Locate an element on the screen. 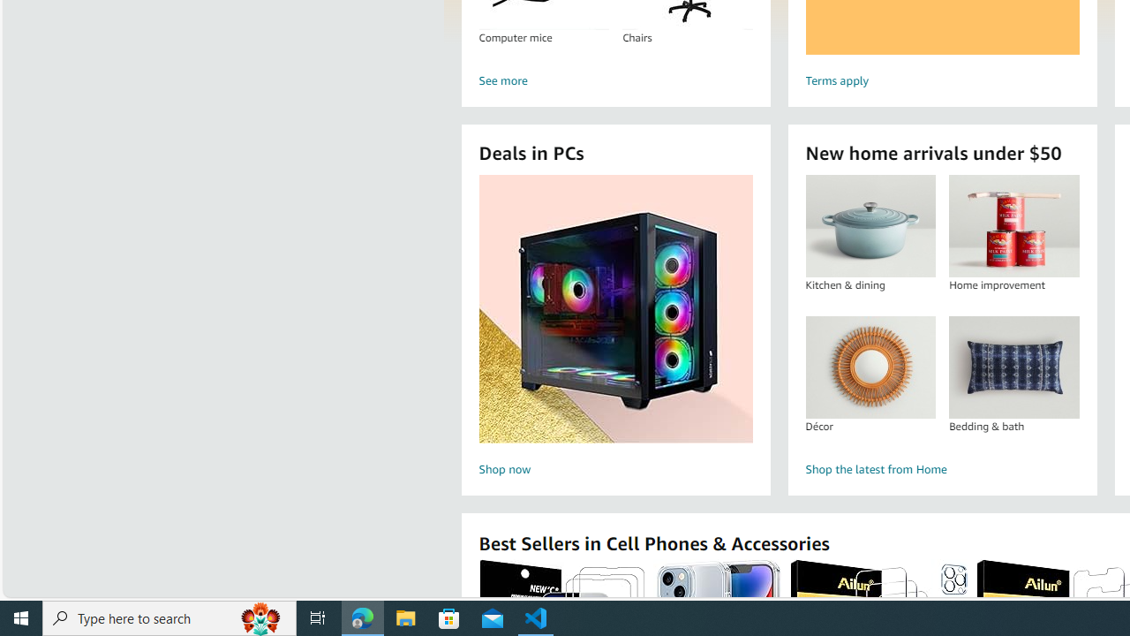 The height and width of the screenshot is (636, 1130). Bedding & bath is located at coordinates (1013, 367).